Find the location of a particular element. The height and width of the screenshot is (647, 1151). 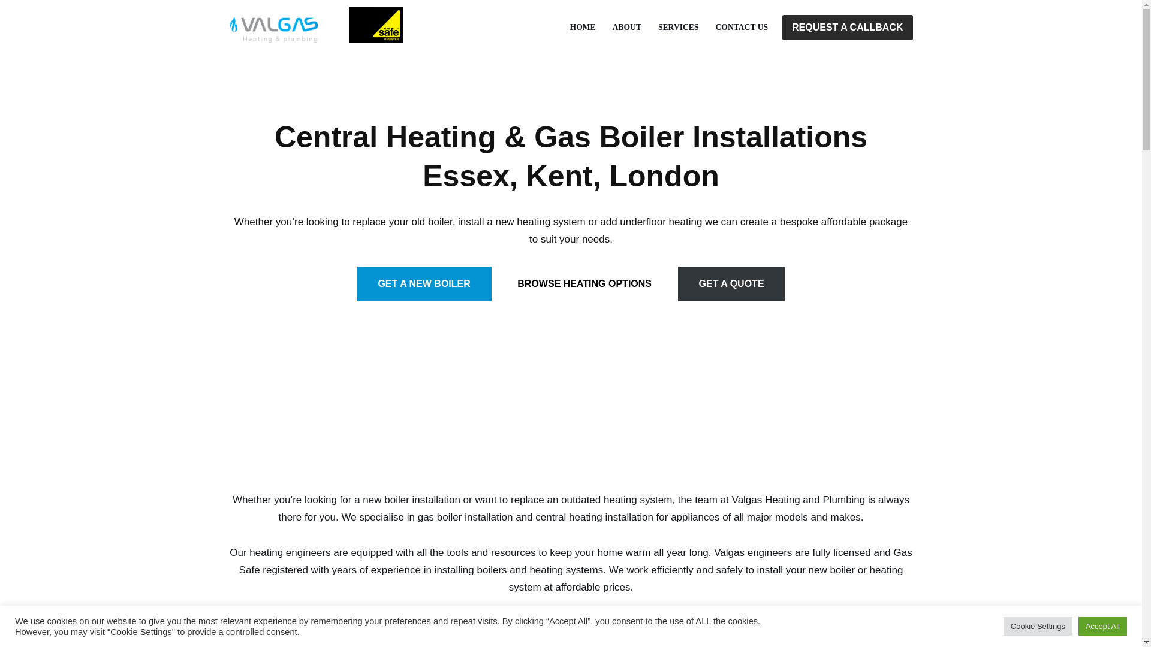

SERVICES is located at coordinates (679, 28).